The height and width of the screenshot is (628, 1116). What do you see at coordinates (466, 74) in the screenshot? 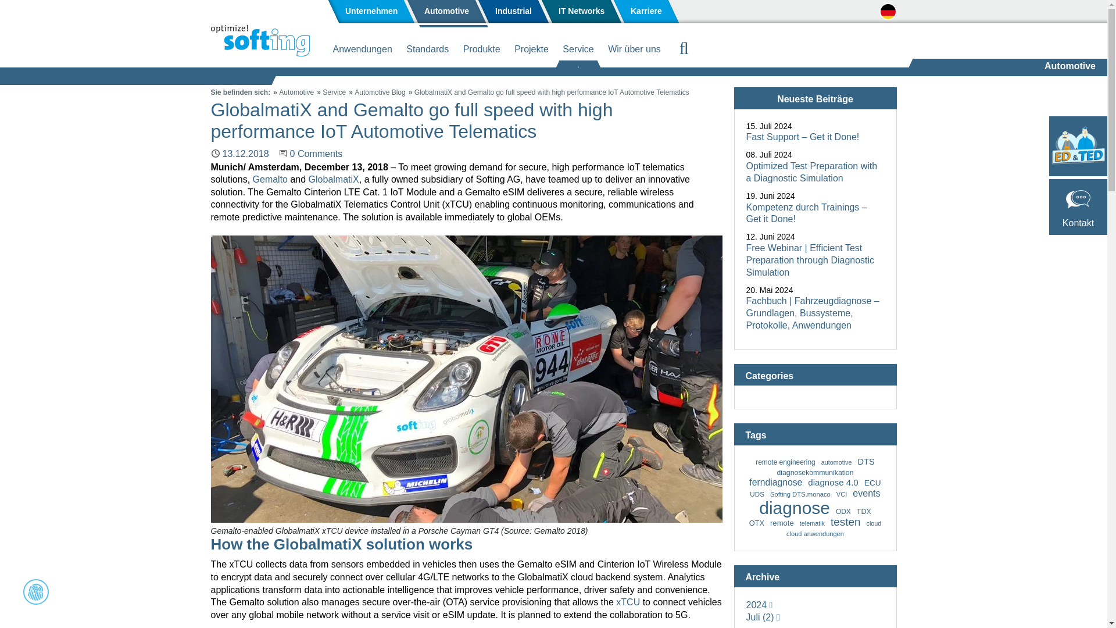
I see `Messen` at bounding box center [466, 74].